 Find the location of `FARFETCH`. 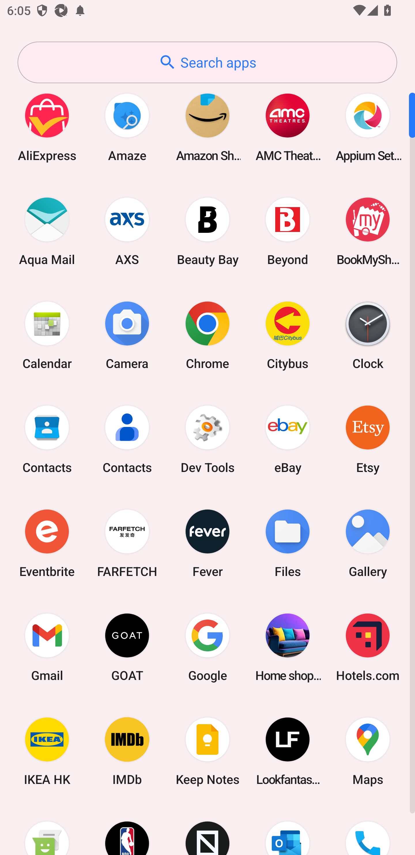

FARFETCH is located at coordinates (127, 543).